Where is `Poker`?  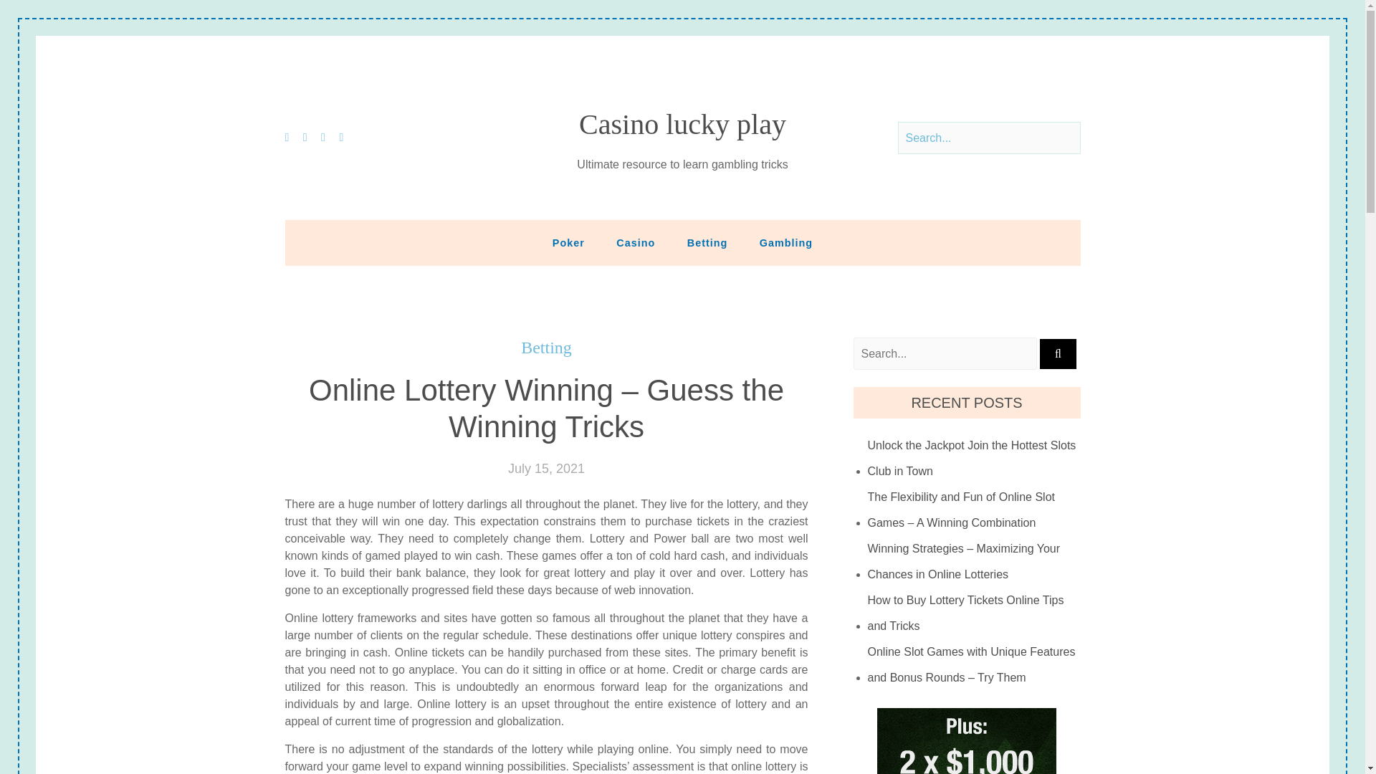
Poker is located at coordinates (568, 242).